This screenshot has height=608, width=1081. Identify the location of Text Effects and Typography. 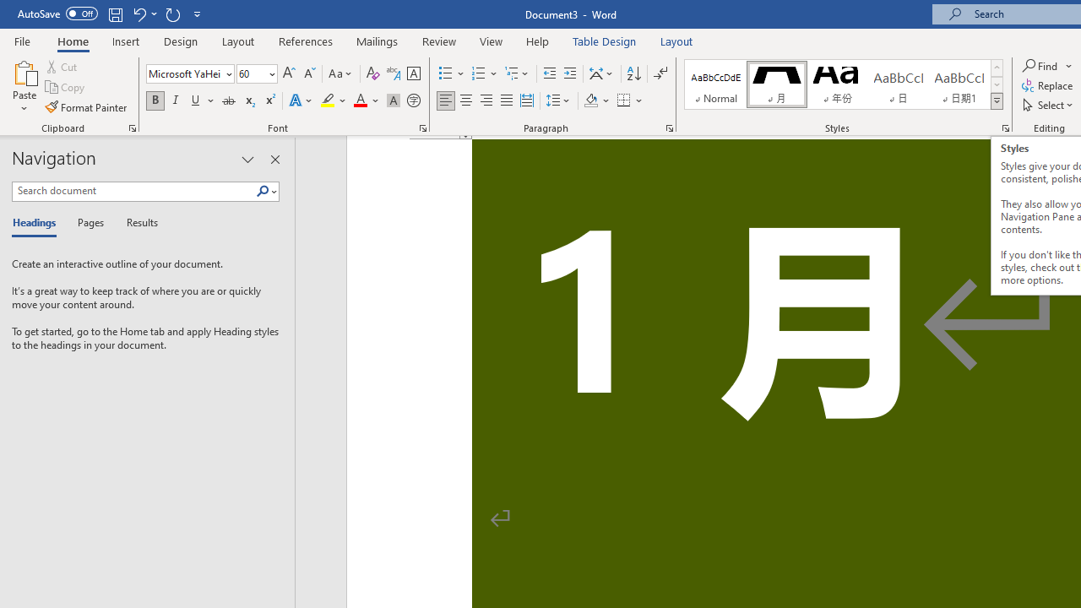
(301, 101).